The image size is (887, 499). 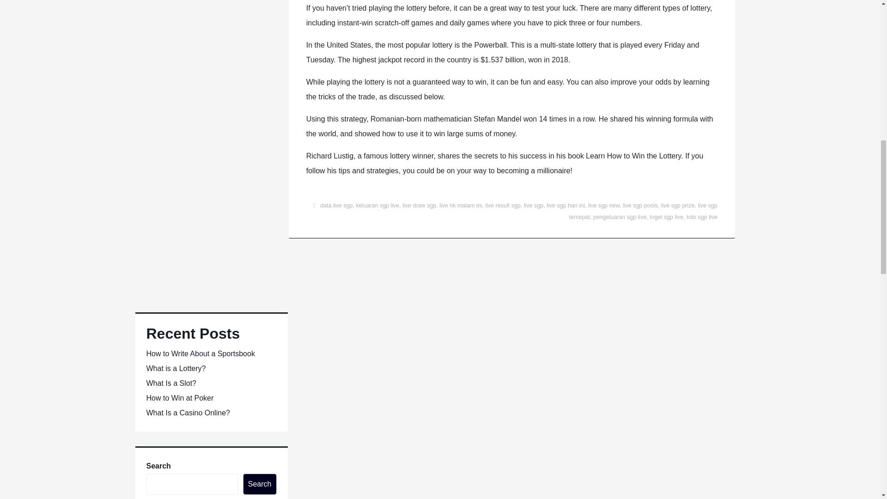 What do you see at coordinates (260, 484) in the screenshot?
I see `Search` at bounding box center [260, 484].